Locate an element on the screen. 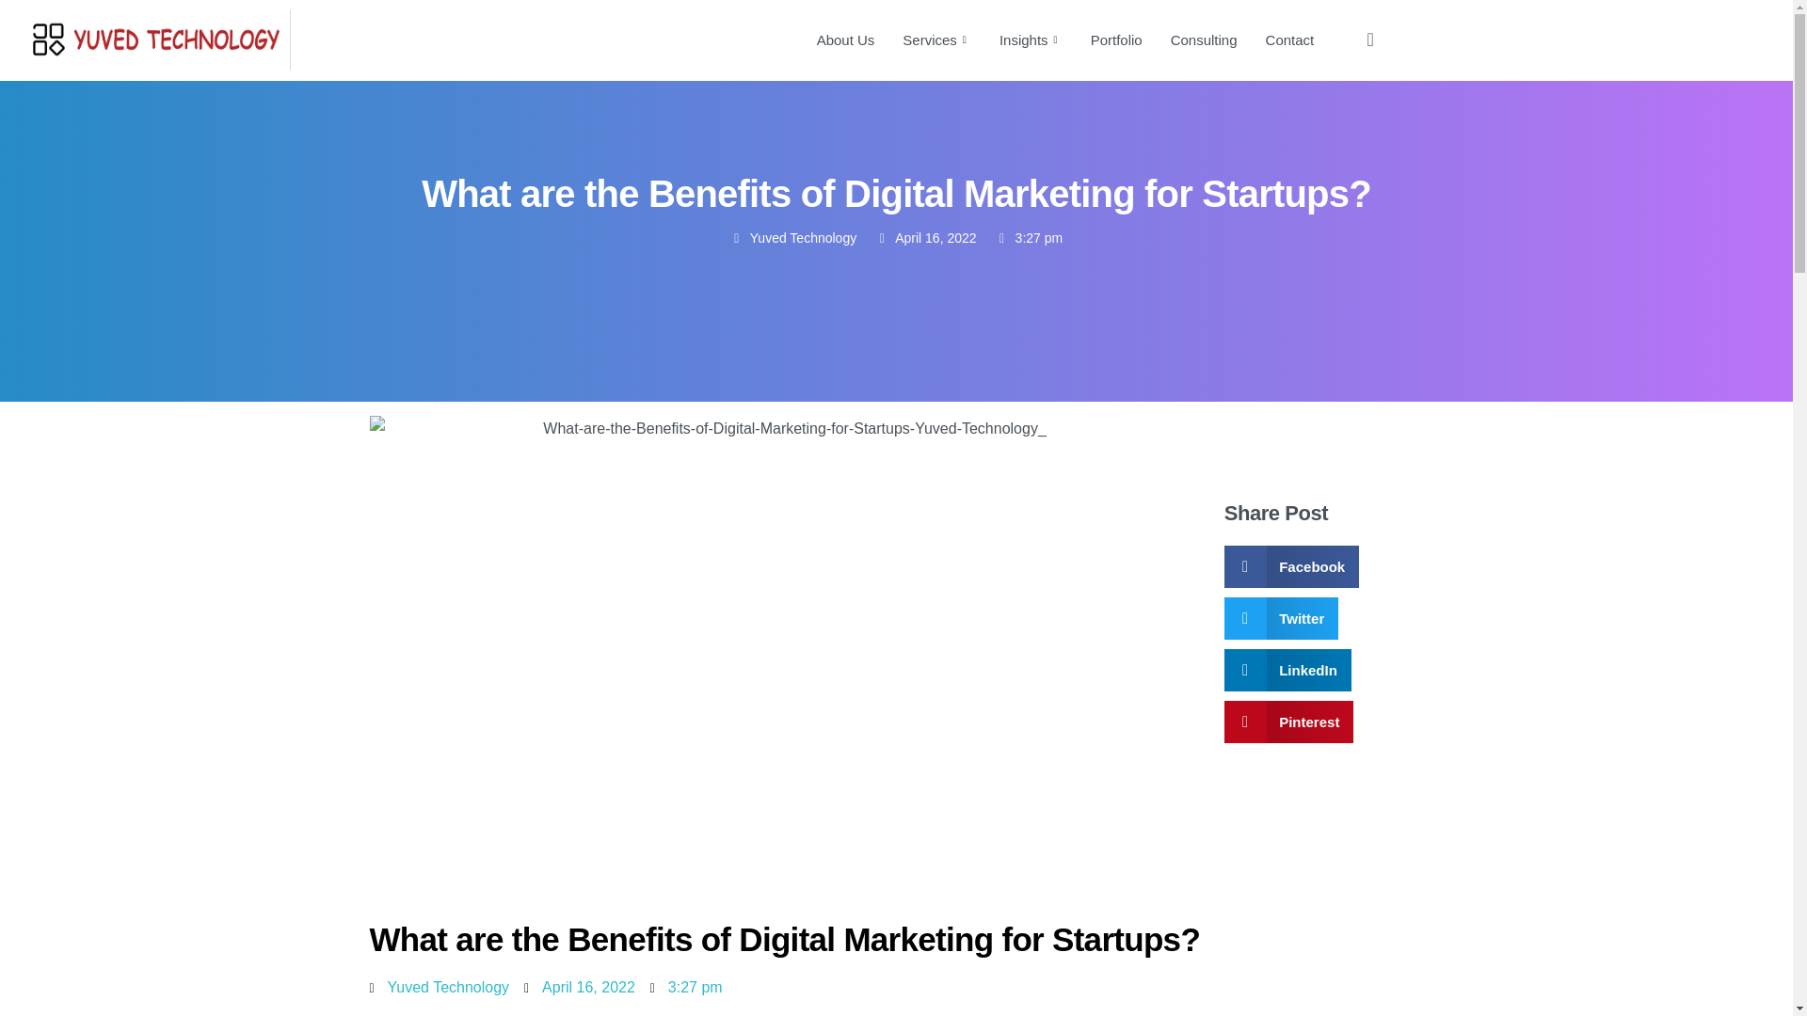  Insights is located at coordinates (1031, 40).